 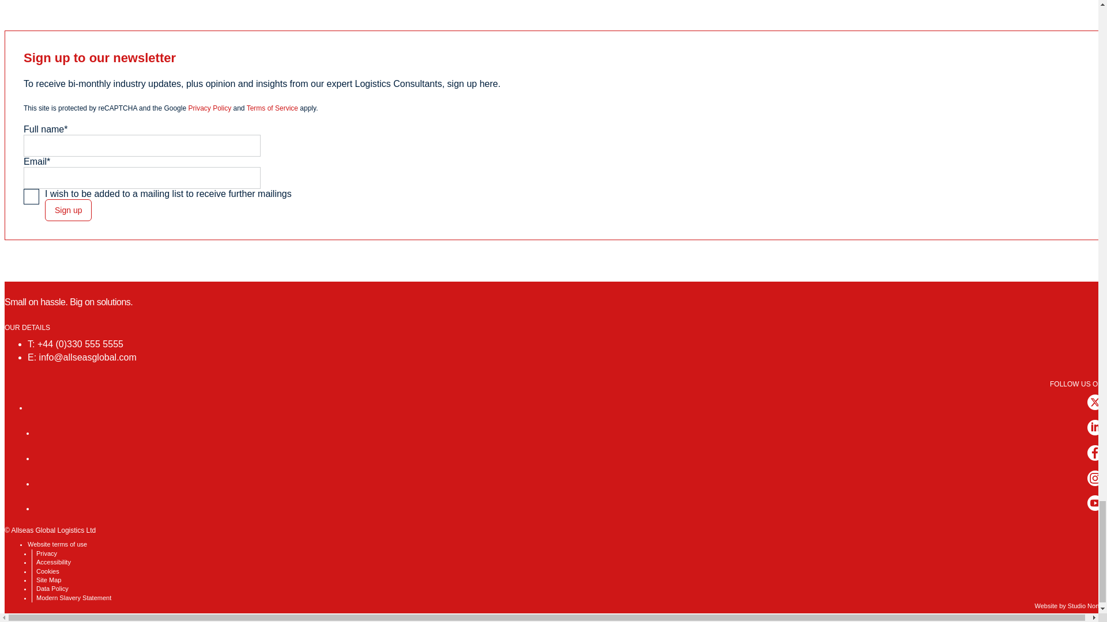 I want to click on Email us, so click(x=88, y=357).